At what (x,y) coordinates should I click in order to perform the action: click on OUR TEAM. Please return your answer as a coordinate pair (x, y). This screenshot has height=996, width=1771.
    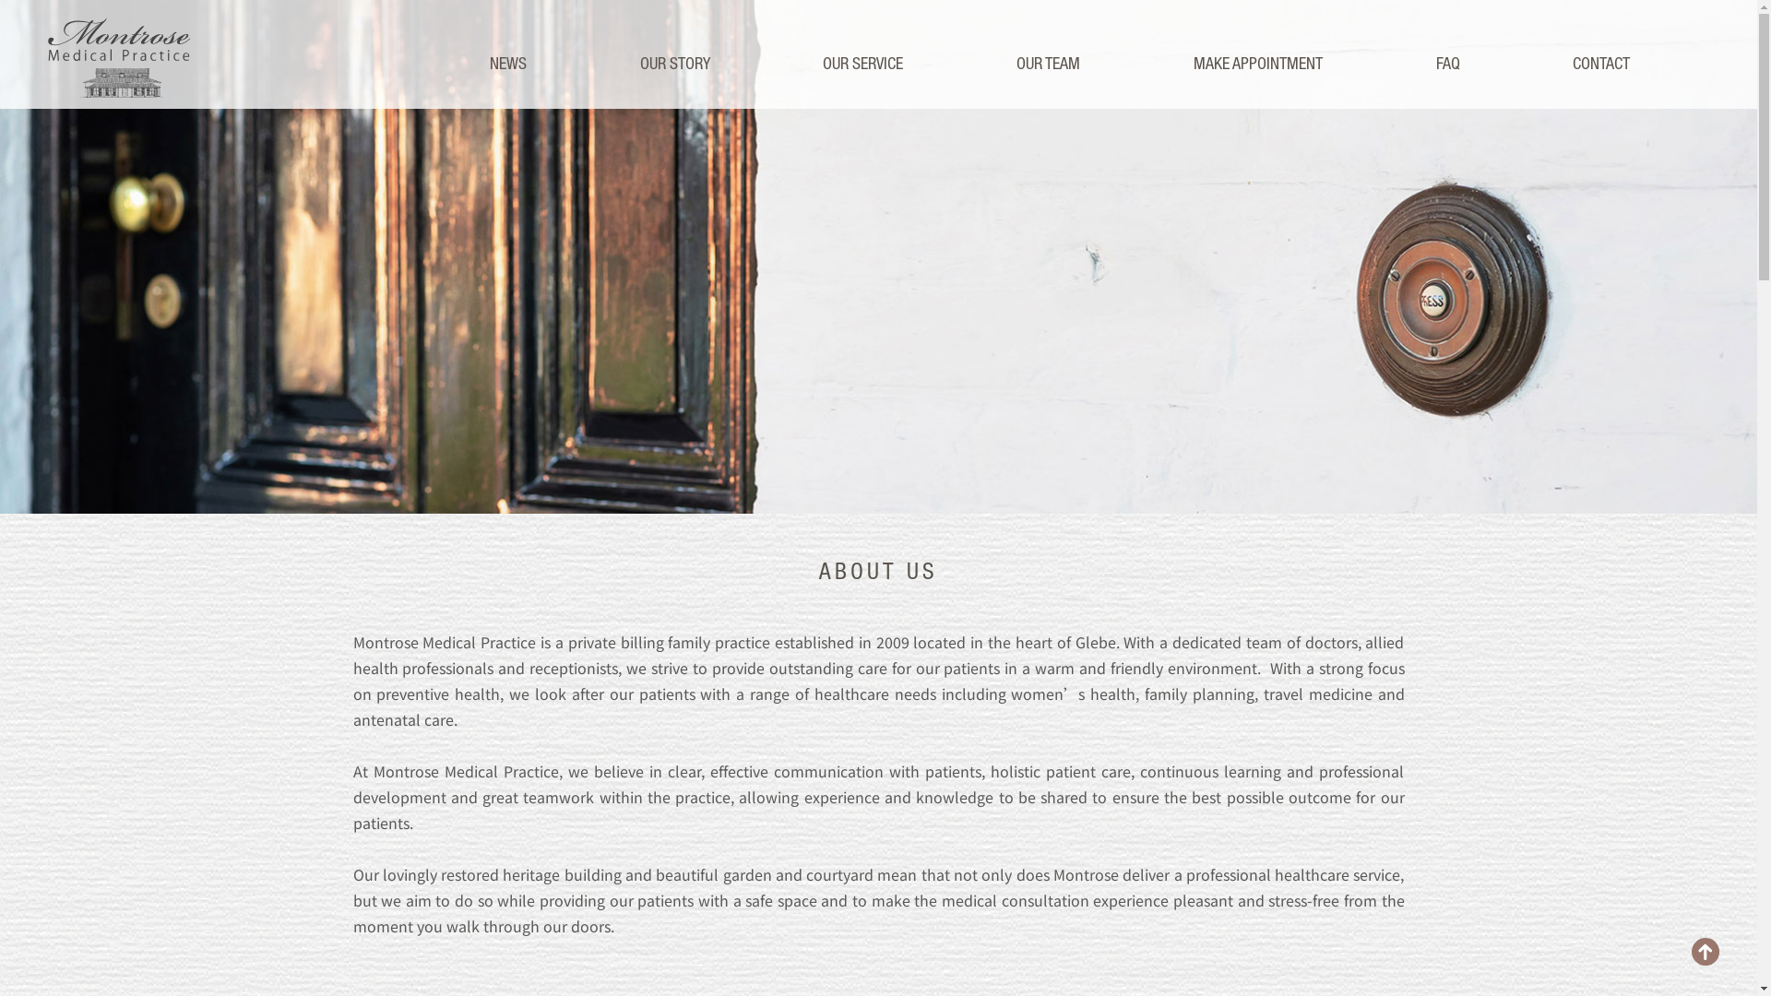
    Looking at the image, I should click on (1048, 64).